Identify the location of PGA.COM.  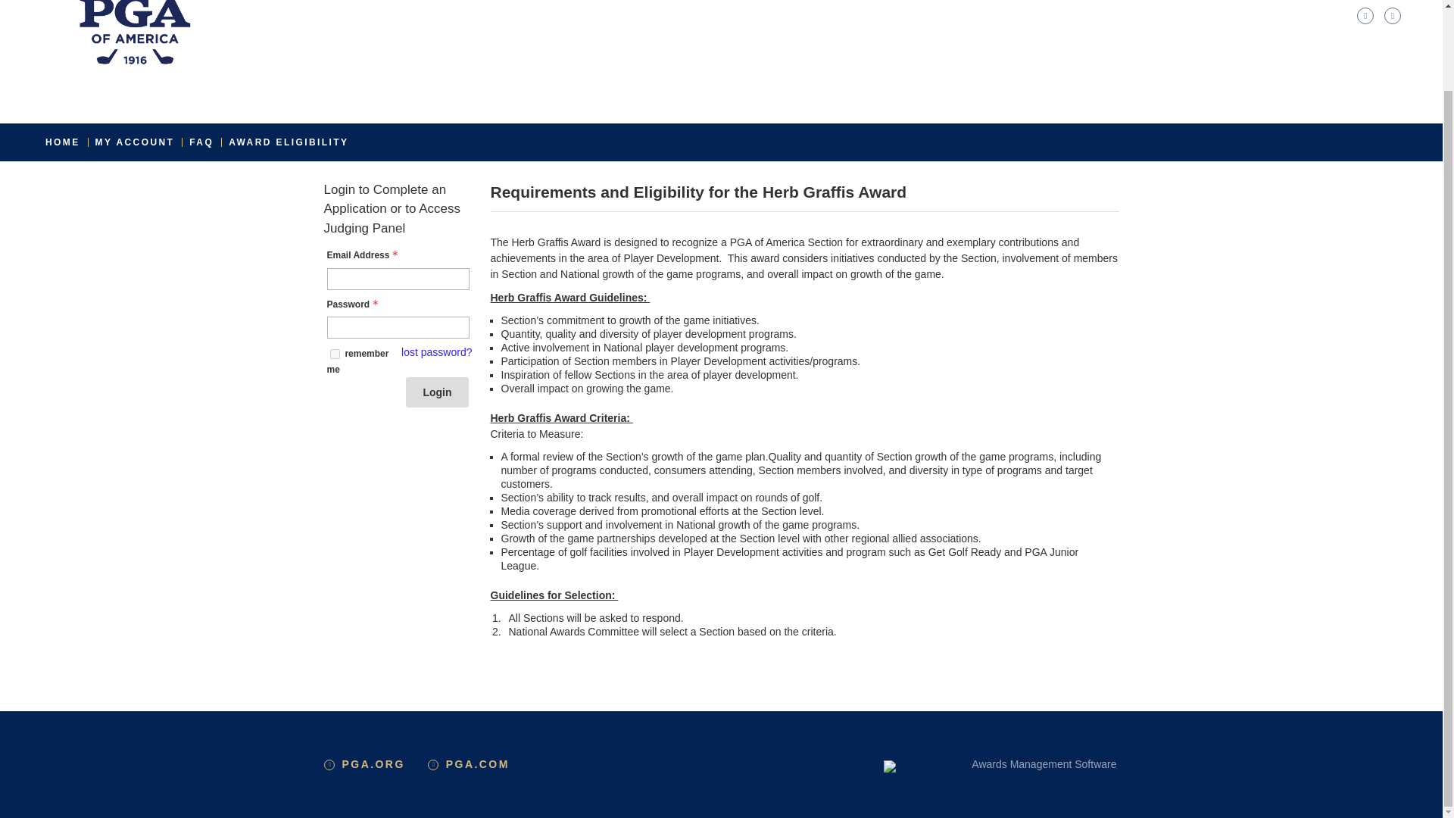
(478, 764).